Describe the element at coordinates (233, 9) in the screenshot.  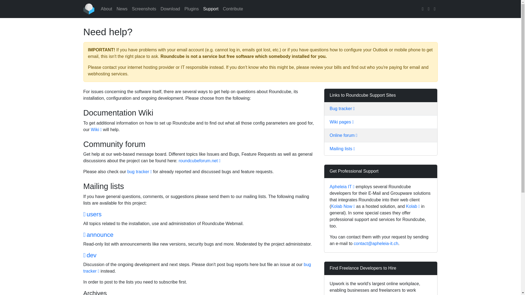
I see `Contribute` at that location.